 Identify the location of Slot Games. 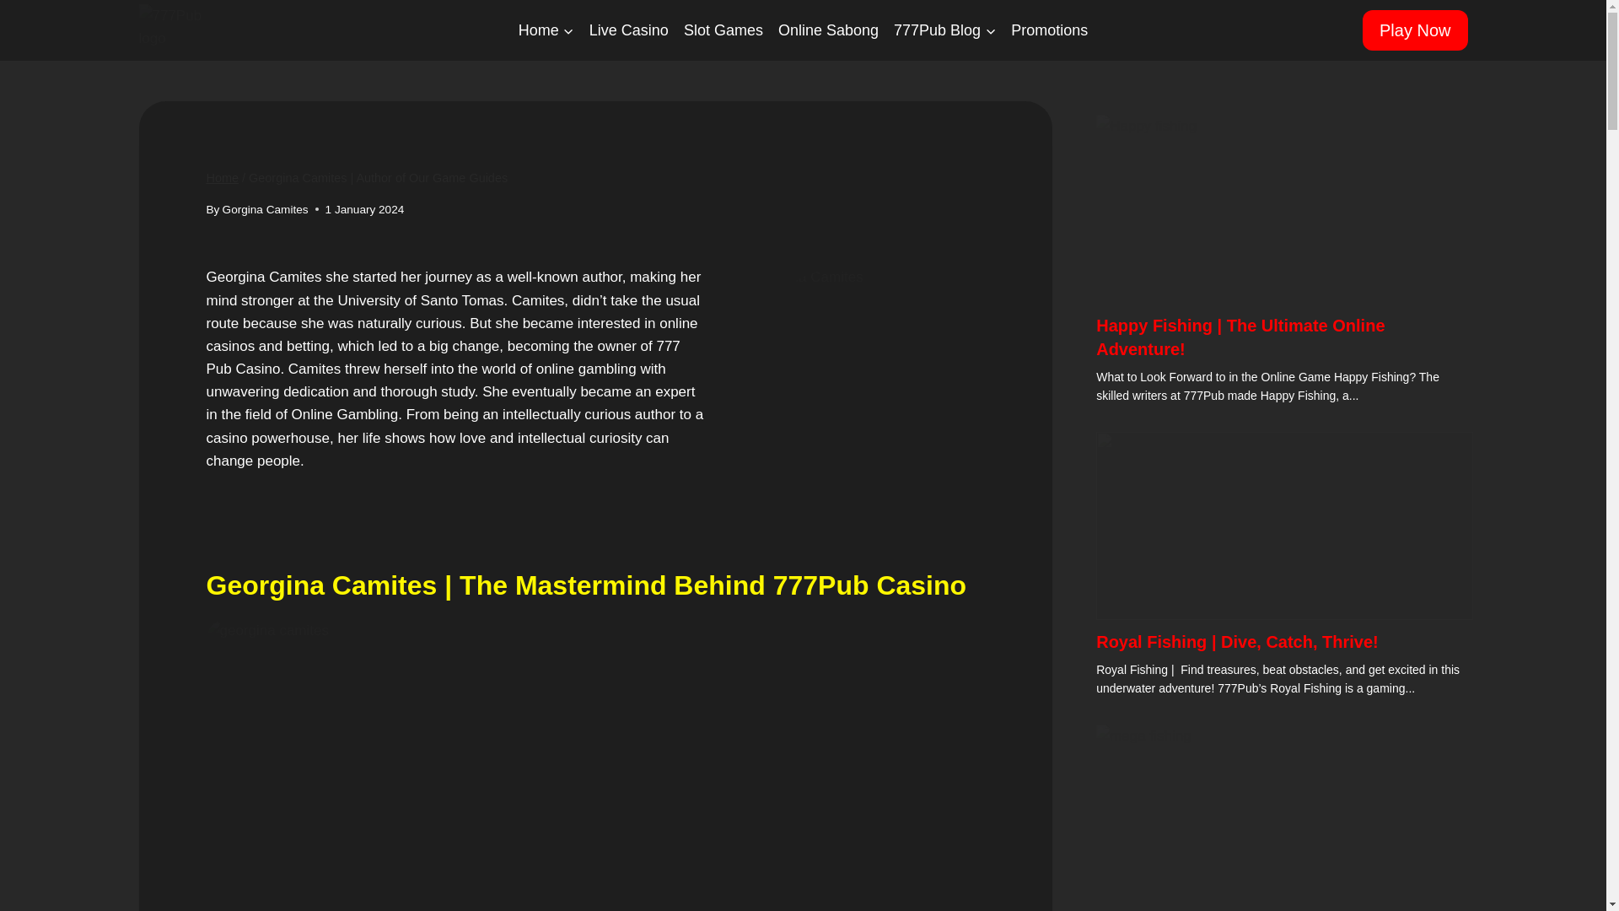
(723, 30).